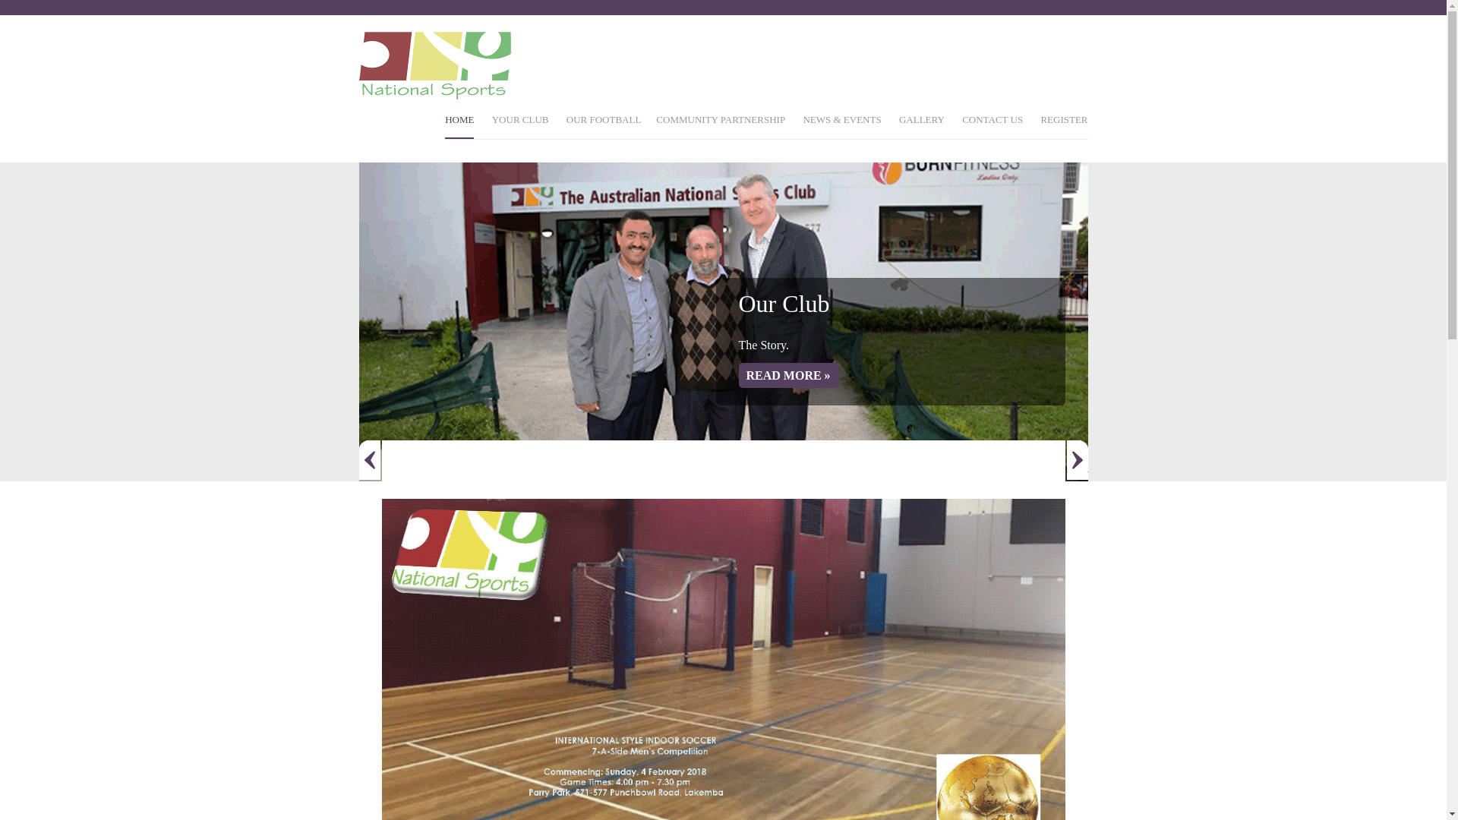  What do you see at coordinates (1064, 126) in the screenshot?
I see `REGISTER` at bounding box center [1064, 126].